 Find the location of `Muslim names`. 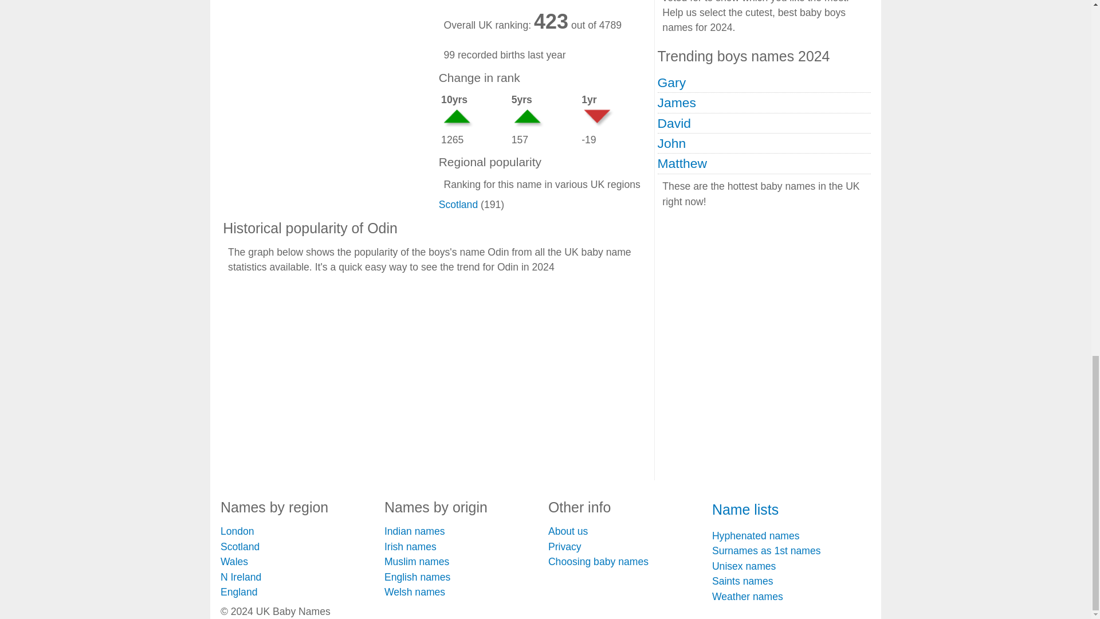

Muslim names is located at coordinates (416, 562).